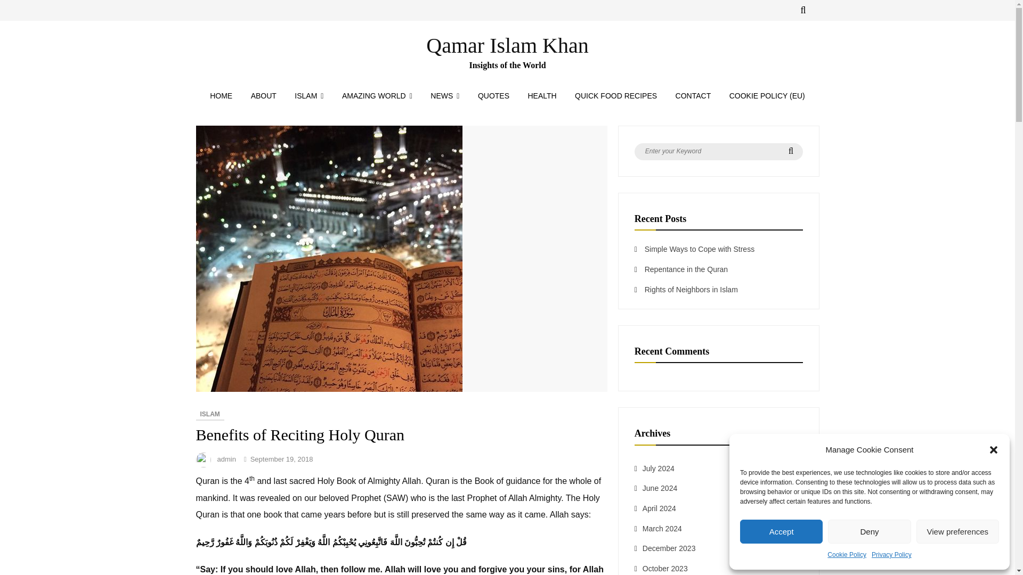  Describe the element at coordinates (616, 96) in the screenshot. I see `QUICK FOOD RECIPES` at that location.